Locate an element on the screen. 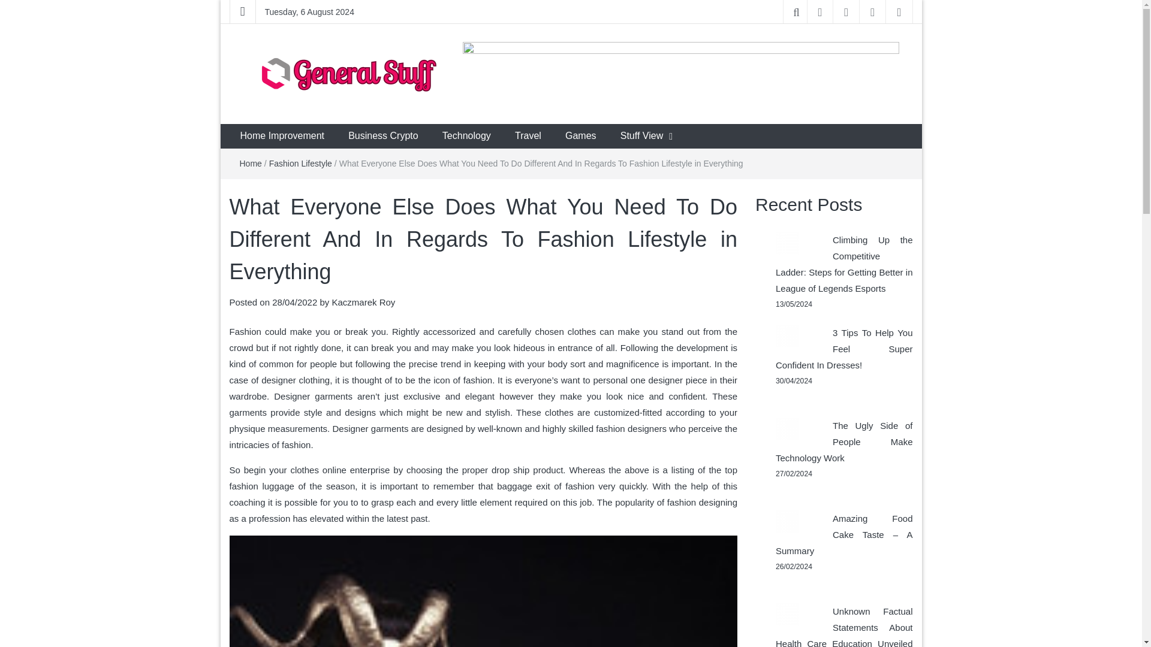  Technology is located at coordinates (466, 137).